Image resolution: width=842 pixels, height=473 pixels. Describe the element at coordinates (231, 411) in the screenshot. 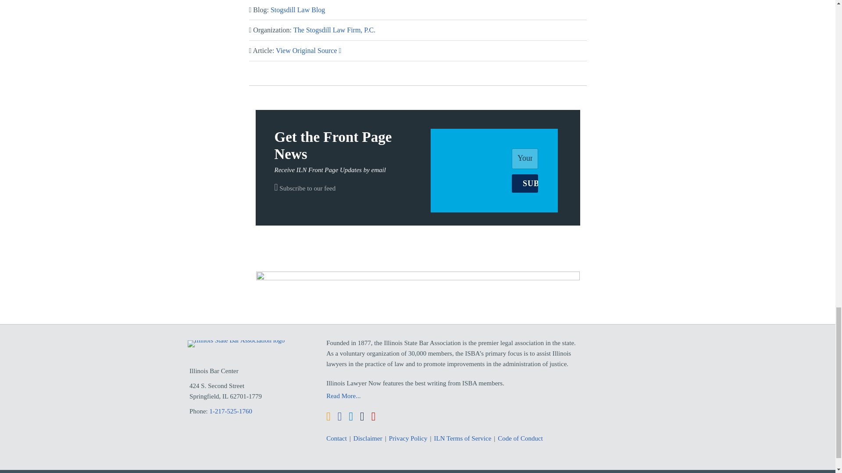

I see `1-217-525-1760` at that location.